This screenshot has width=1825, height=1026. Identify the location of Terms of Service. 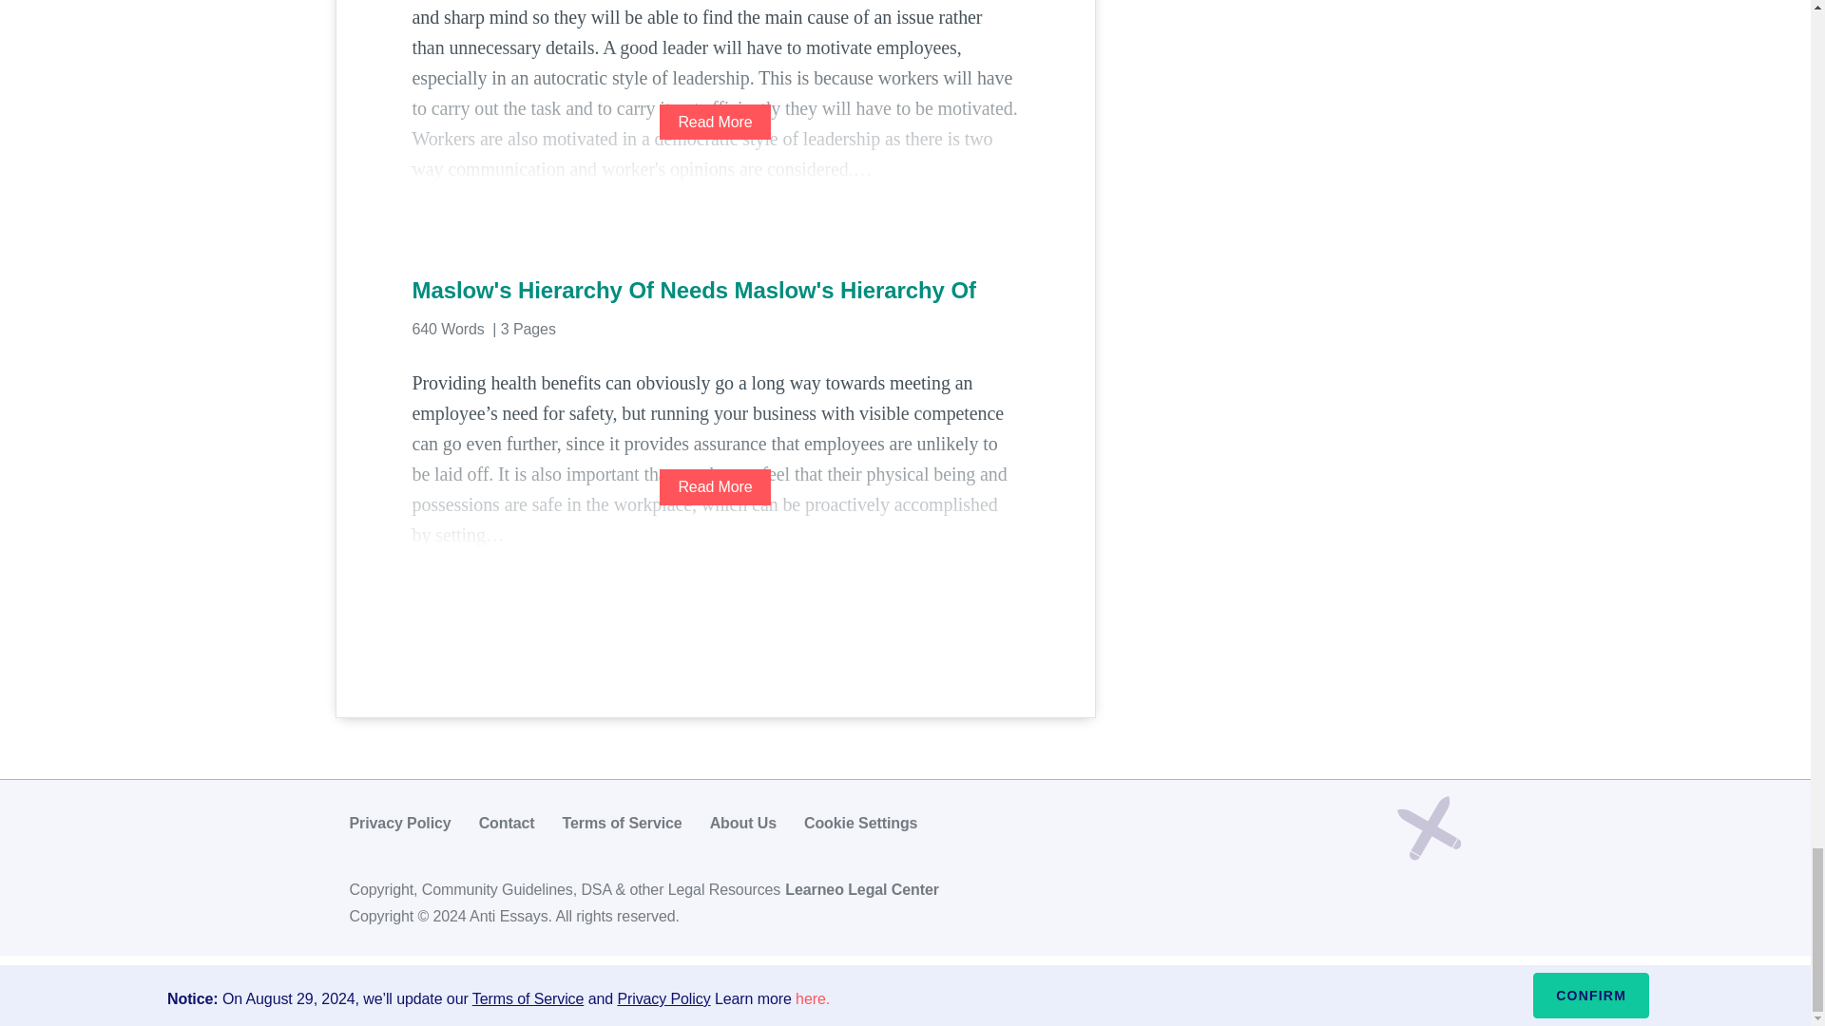
(622, 823).